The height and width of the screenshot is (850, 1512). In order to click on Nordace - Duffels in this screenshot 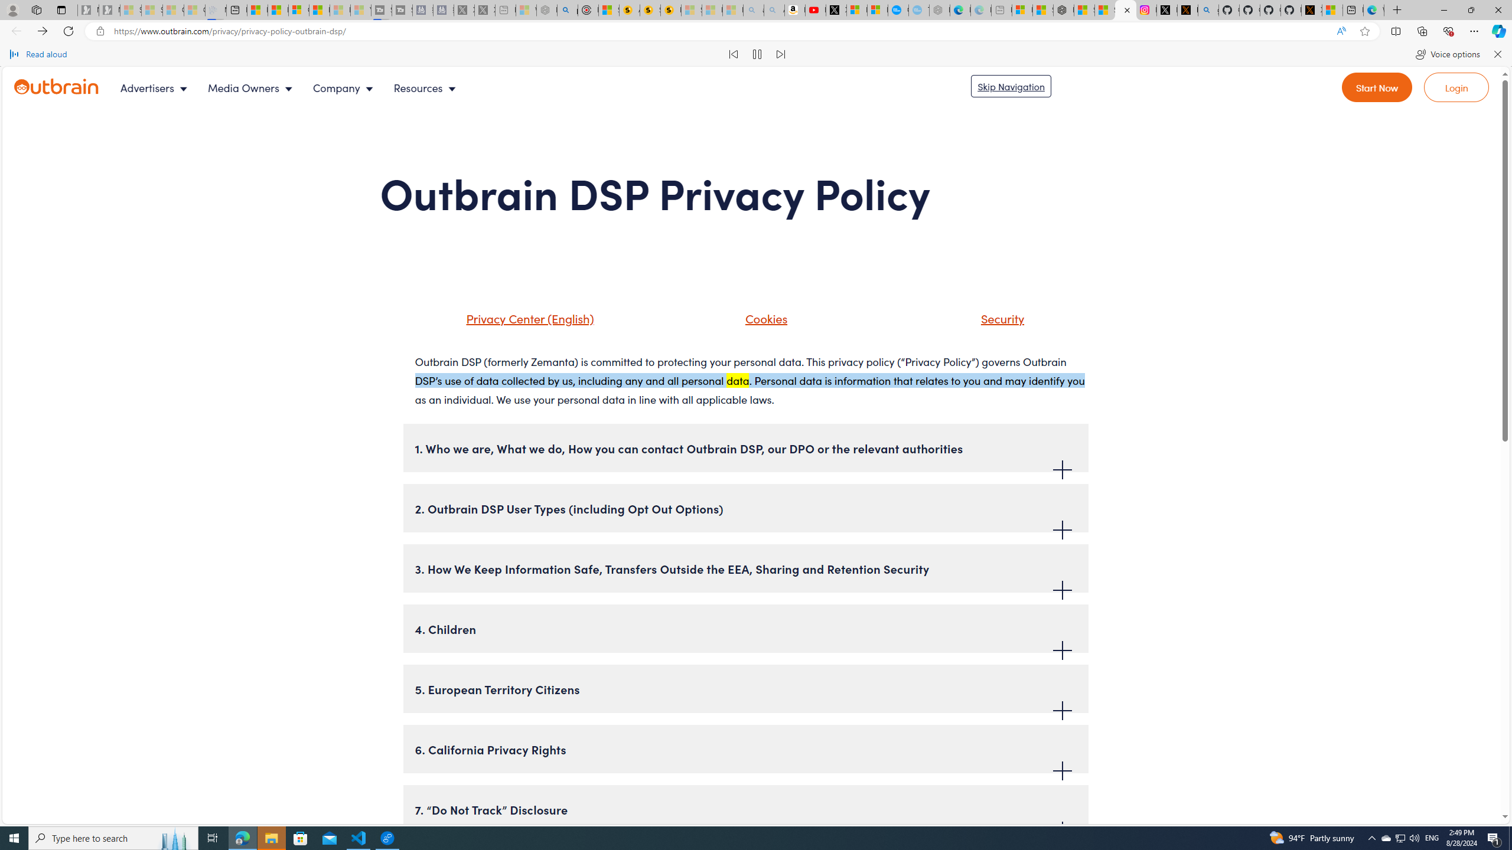, I will do `click(1063, 10)`.